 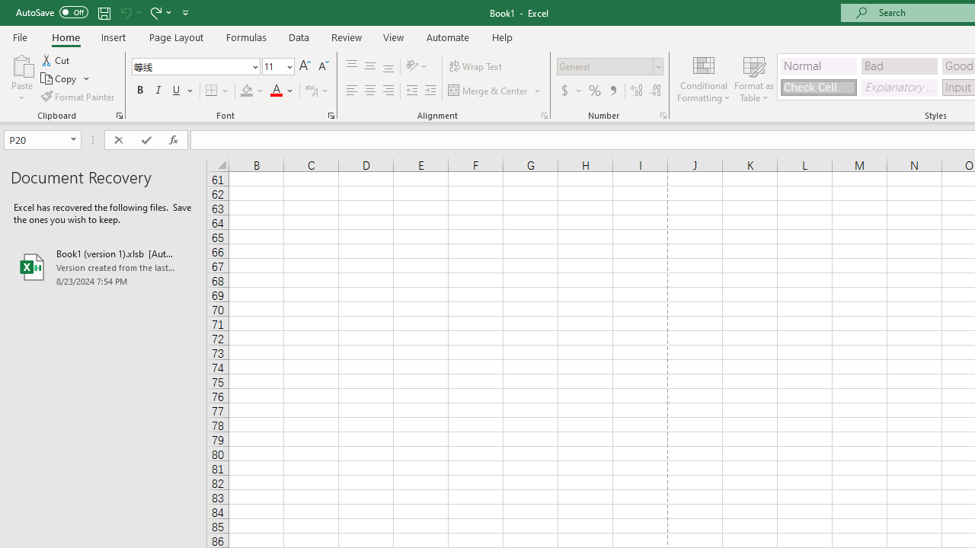 I want to click on Copy, so click(x=59, y=79).